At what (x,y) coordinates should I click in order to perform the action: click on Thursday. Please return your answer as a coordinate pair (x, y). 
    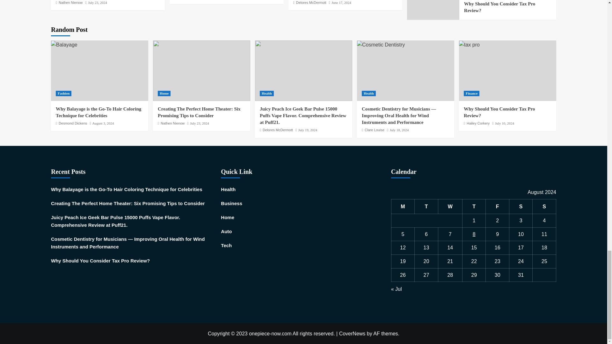
    Looking at the image, I should click on (474, 206).